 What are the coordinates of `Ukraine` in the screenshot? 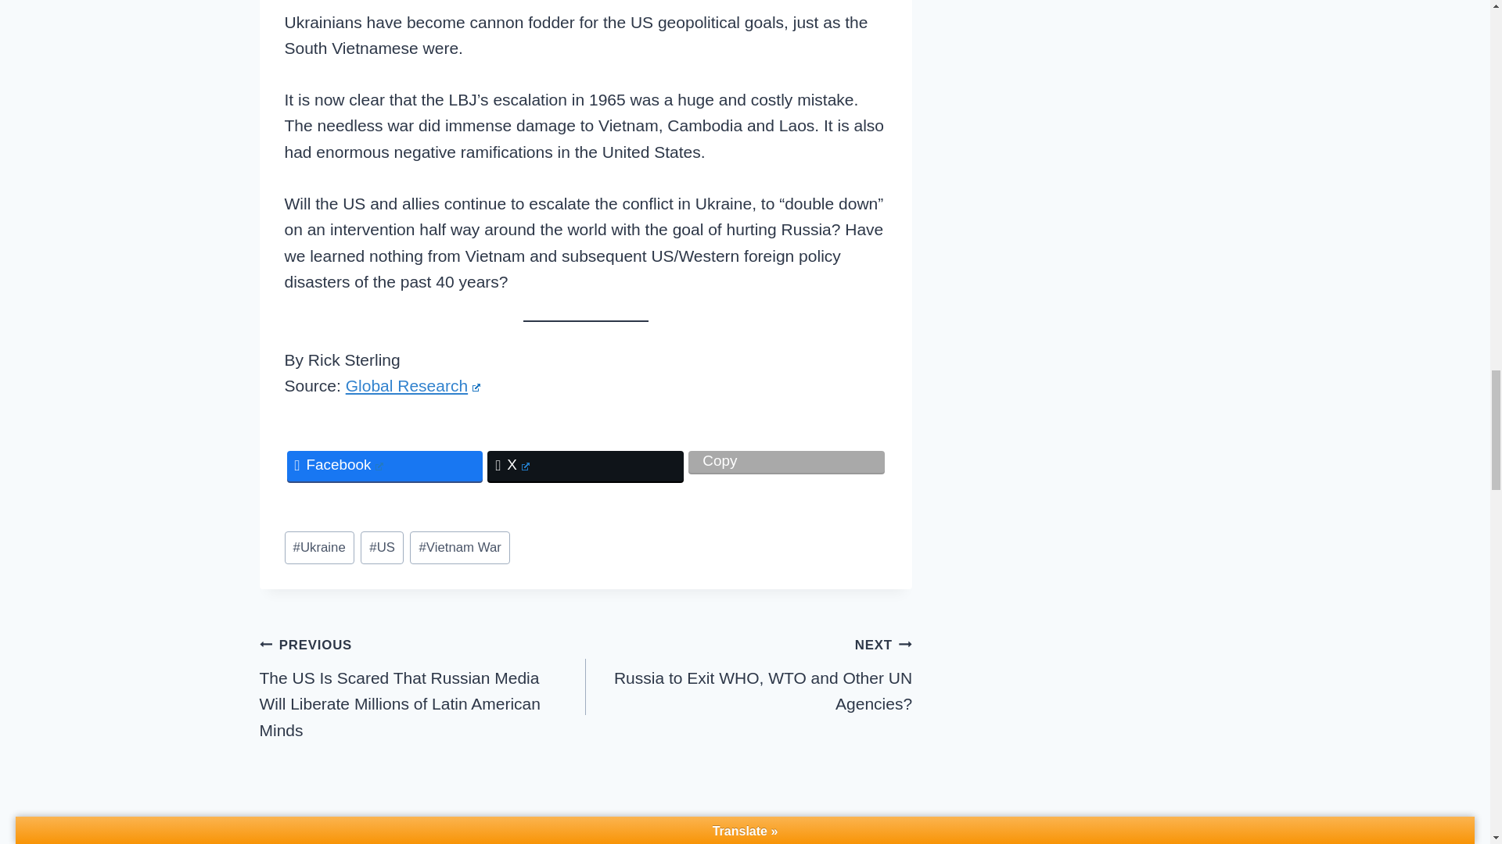 It's located at (382, 548).